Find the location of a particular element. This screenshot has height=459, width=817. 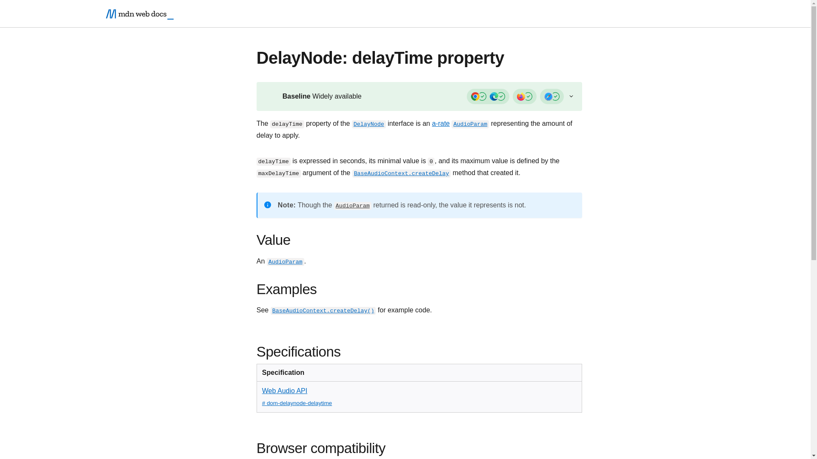

Supported in Chrome and Edge is located at coordinates (488, 96).